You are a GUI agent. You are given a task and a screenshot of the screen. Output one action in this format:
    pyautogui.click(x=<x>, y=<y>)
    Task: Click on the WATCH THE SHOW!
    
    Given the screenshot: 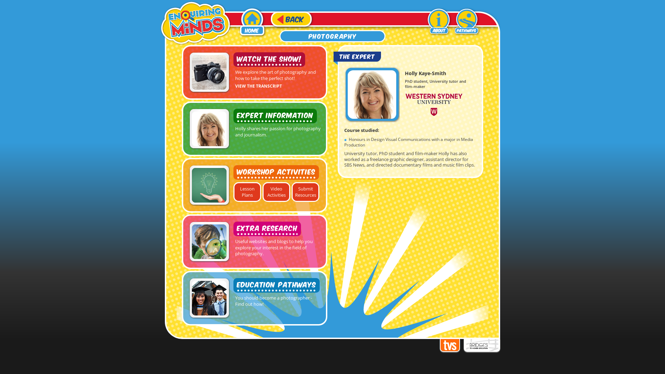 What is the action you would take?
    pyautogui.click(x=269, y=60)
    